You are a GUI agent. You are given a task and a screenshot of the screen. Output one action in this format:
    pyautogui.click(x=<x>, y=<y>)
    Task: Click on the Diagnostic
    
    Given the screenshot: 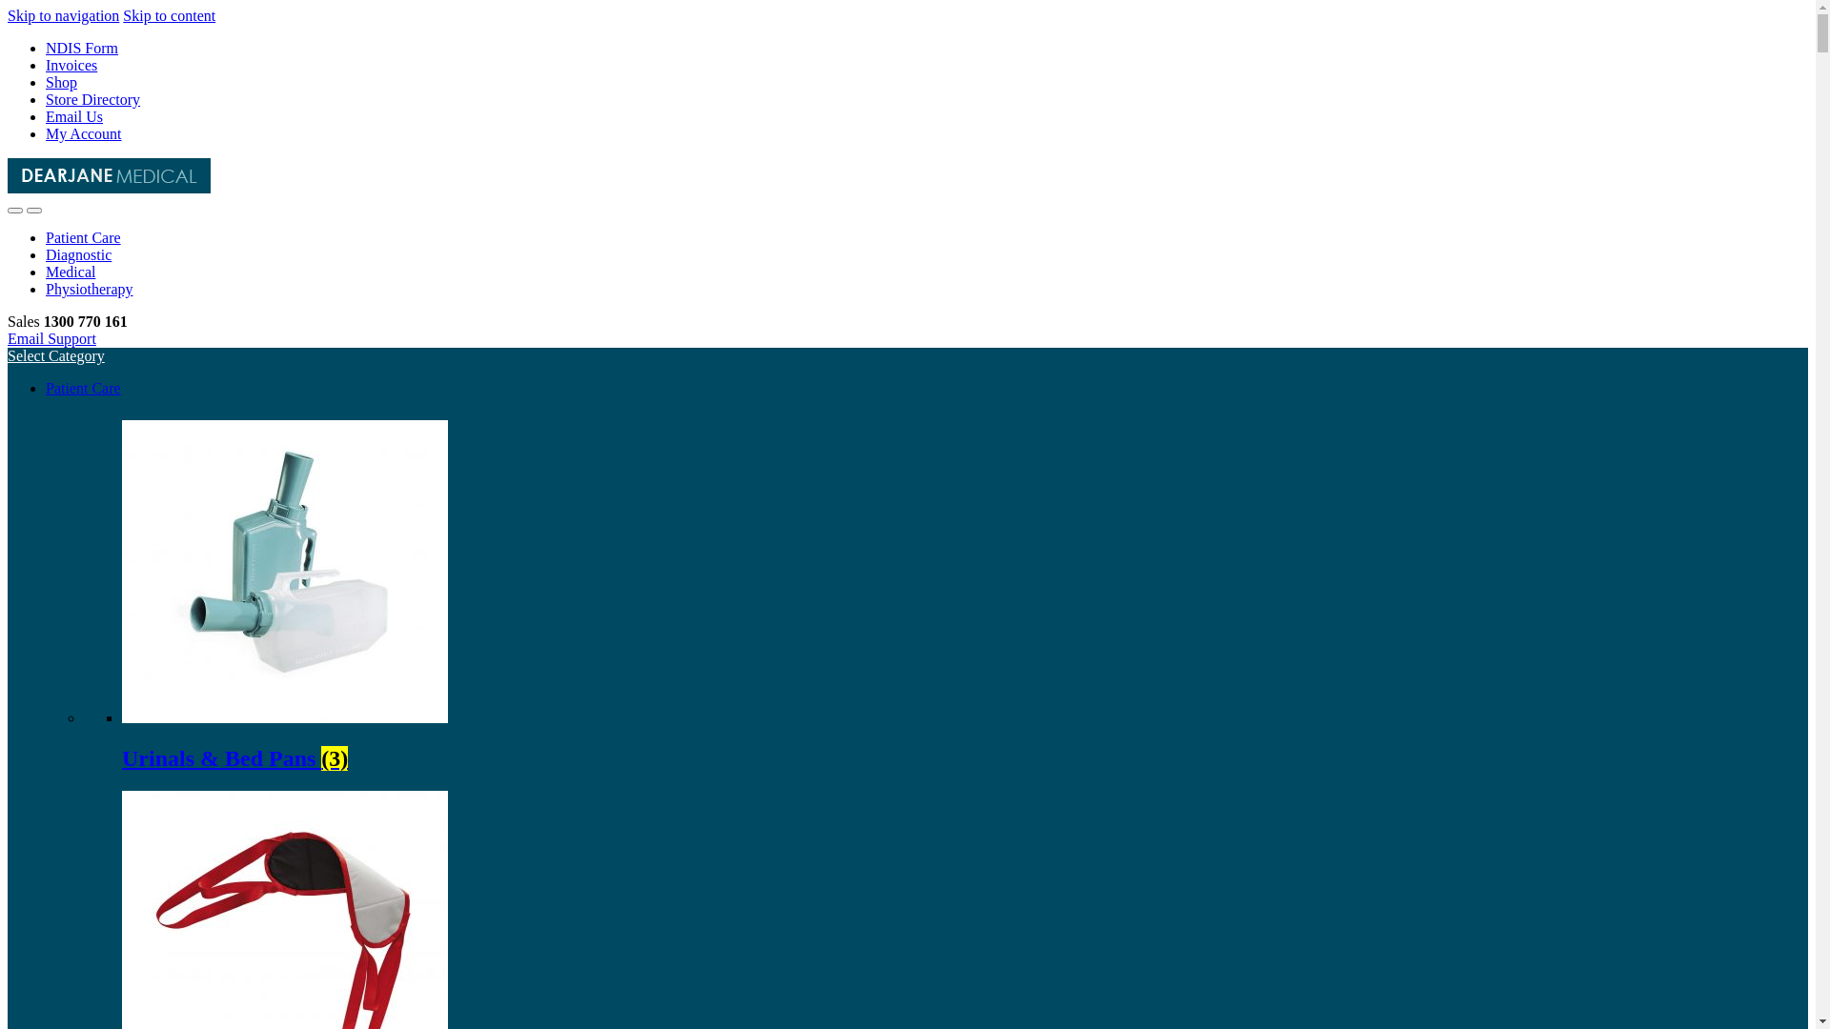 What is the action you would take?
    pyautogui.click(x=78, y=255)
    